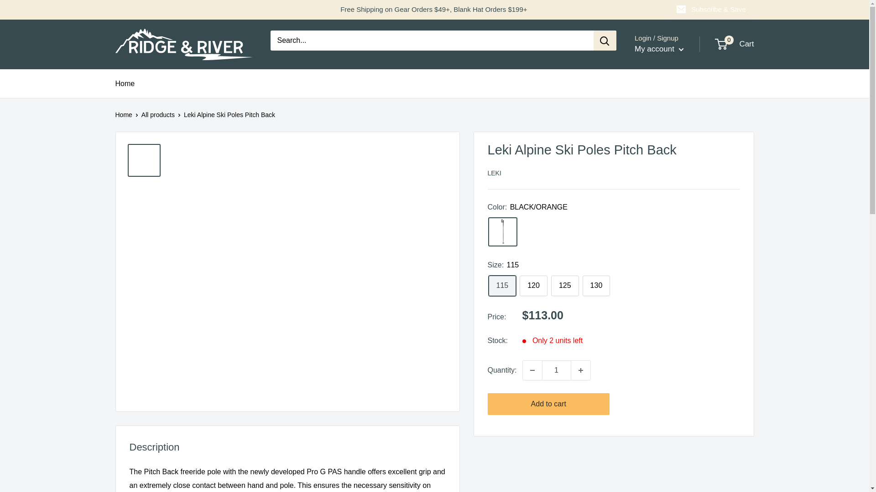 This screenshot has height=492, width=876. Describe the element at coordinates (123, 115) in the screenshot. I see `Home` at that location.